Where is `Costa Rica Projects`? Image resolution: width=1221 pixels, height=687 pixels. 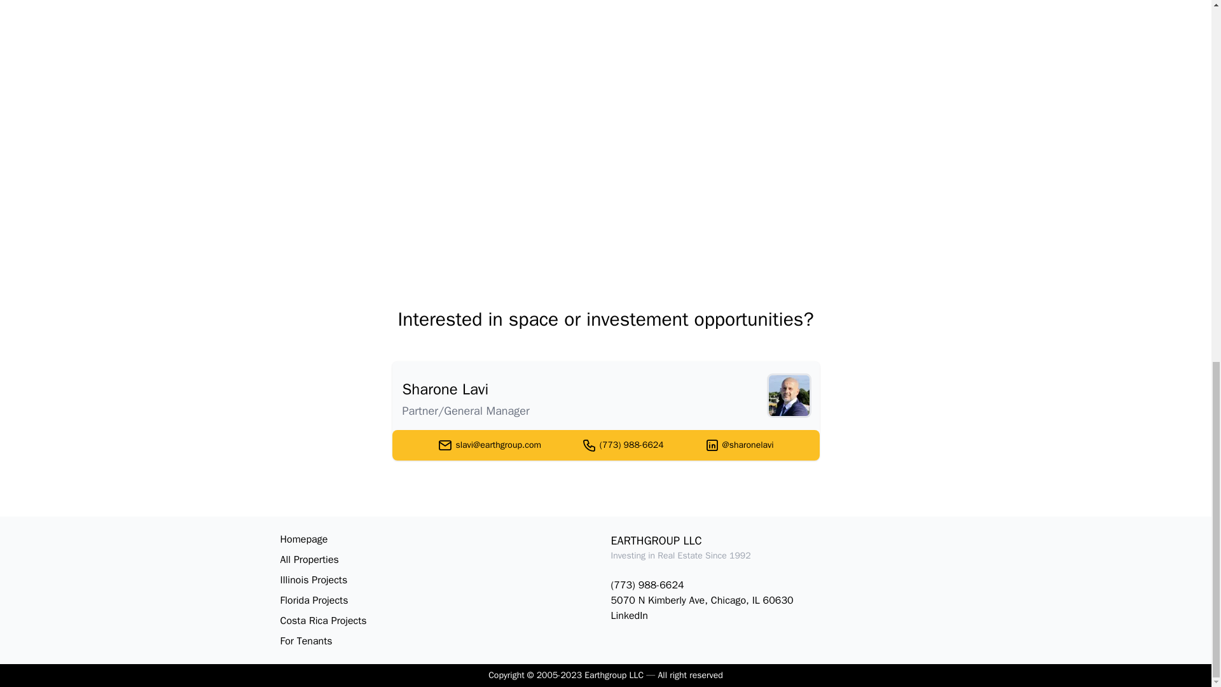
Costa Rica Projects is located at coordinates (440, 621).